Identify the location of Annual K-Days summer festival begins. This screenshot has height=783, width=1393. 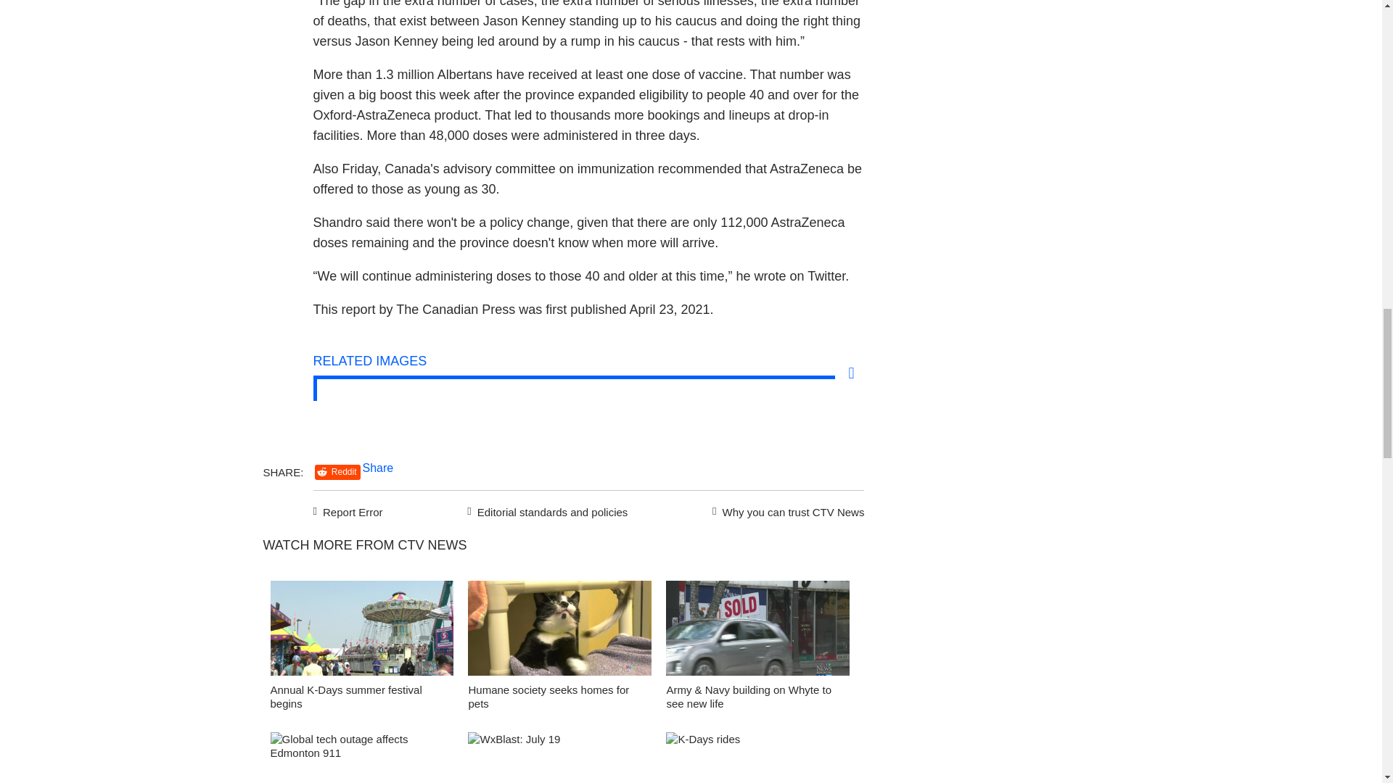
(345, 696).